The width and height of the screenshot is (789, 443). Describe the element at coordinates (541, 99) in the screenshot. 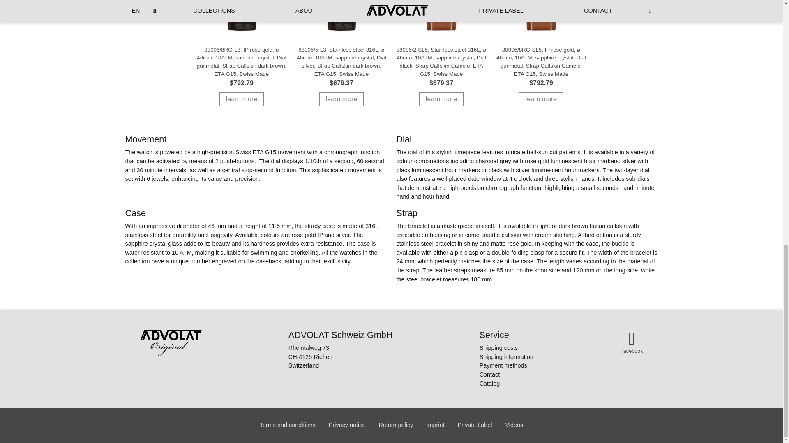

I see `learn more` at that location.